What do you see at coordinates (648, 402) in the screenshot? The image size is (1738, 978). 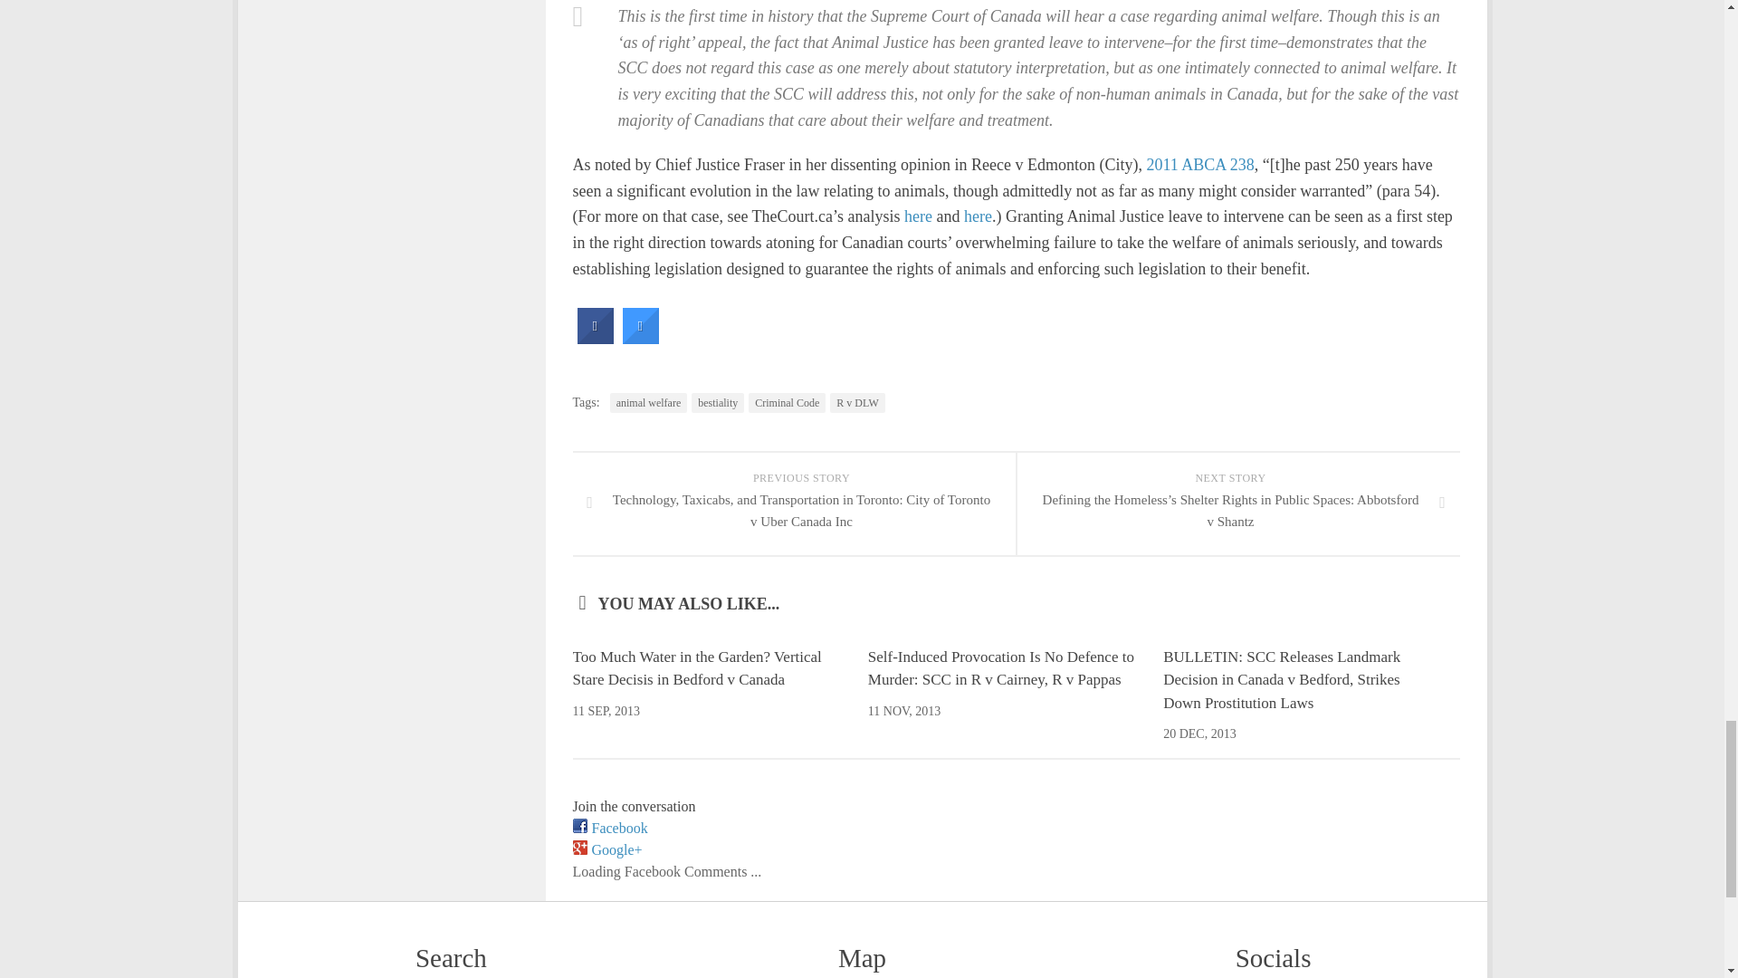 I see `animal welfare` at bounding box center [648, 402].